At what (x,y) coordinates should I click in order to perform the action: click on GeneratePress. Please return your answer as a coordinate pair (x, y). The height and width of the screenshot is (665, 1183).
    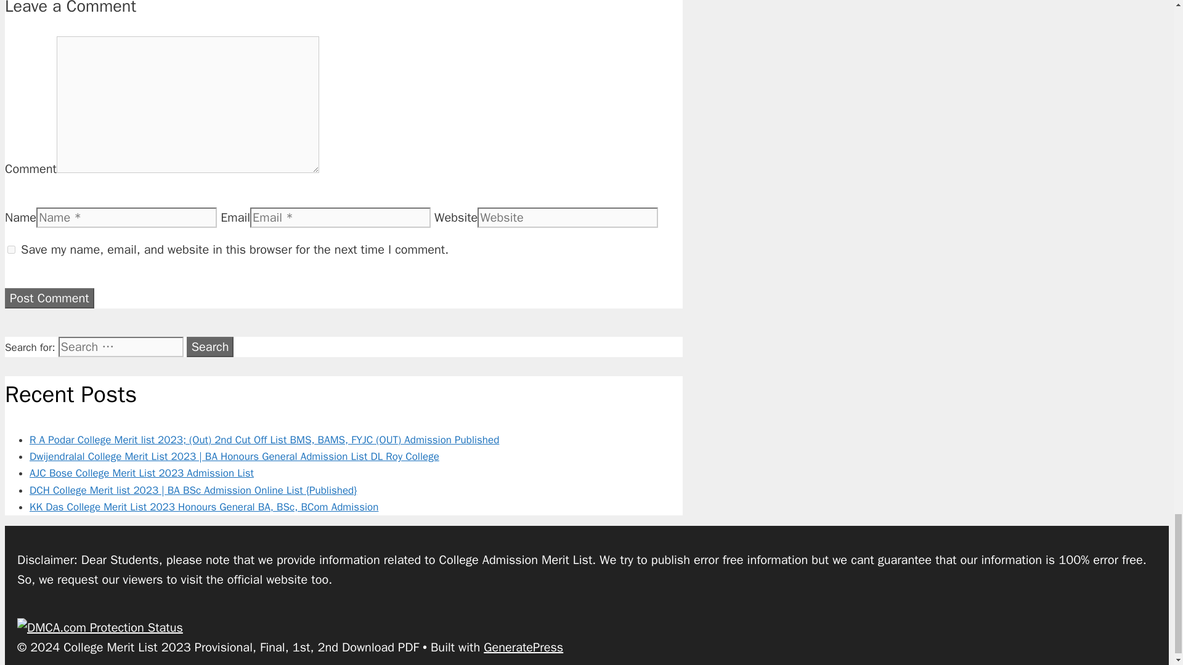
    Looking at the image, I should click on (523, 647).